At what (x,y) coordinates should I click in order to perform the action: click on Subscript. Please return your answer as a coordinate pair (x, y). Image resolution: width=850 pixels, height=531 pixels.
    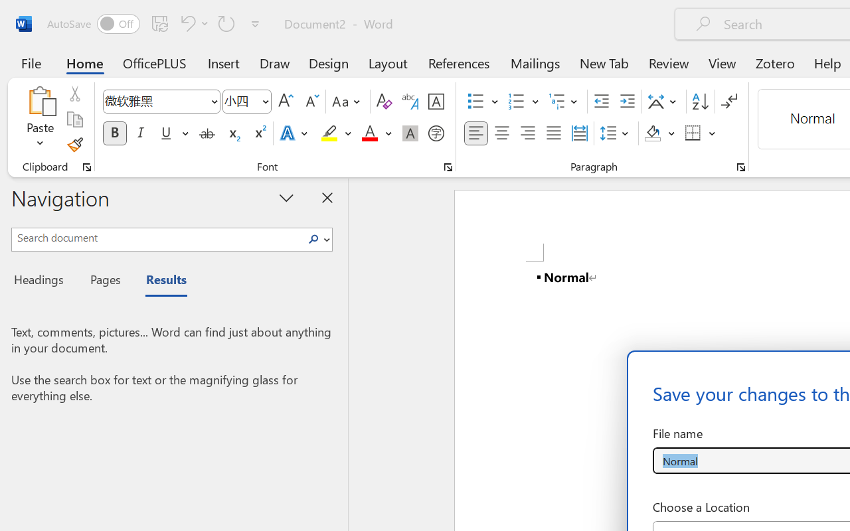
    Looking at the image, I should click on (232, 133).